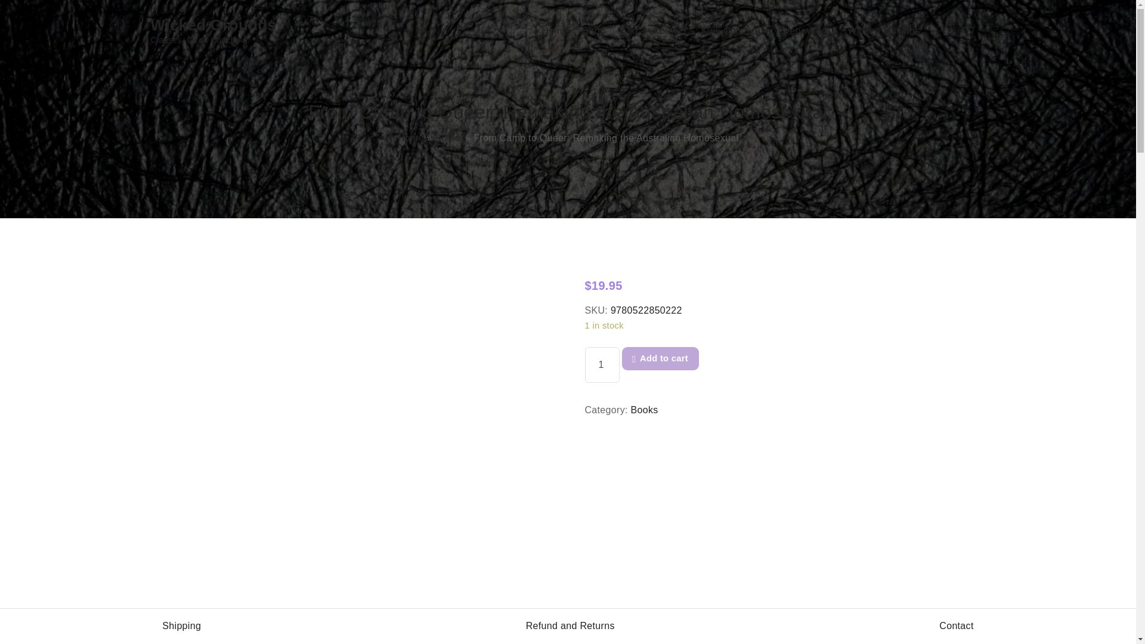 This screenshot has width=1145, height=644. I want to click on Home, so click(410, 137).